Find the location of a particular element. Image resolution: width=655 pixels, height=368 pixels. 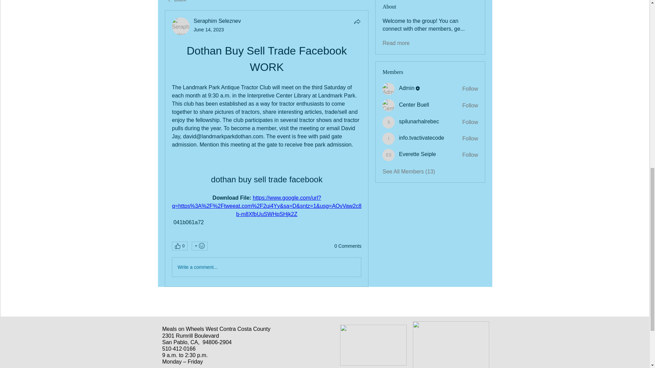

Follow is located at coordinates (470, 122).